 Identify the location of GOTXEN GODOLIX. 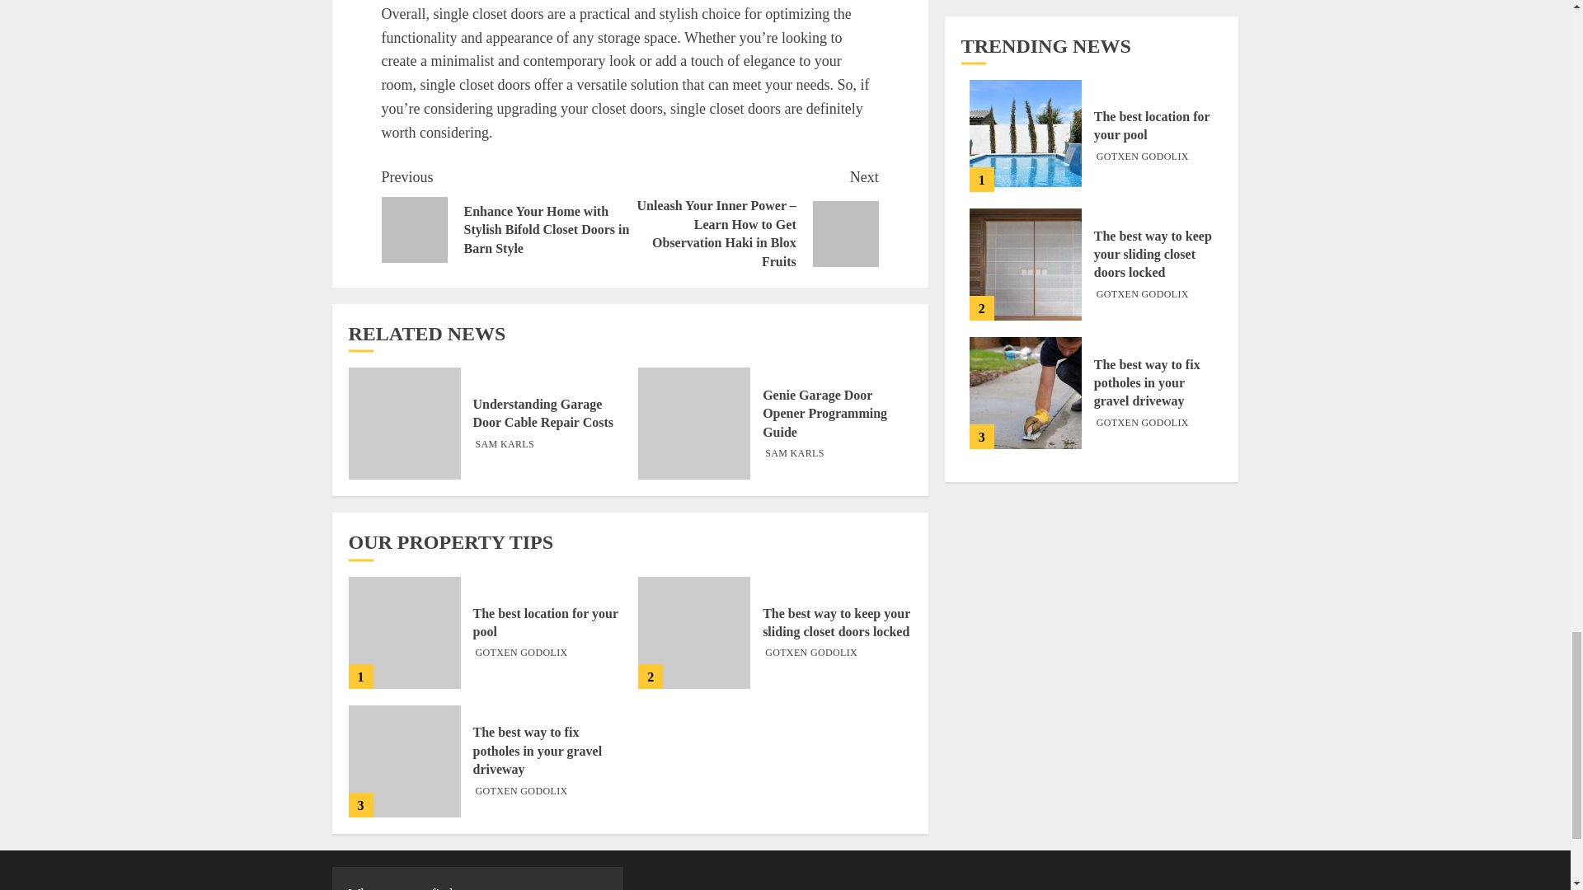
(811, 653).